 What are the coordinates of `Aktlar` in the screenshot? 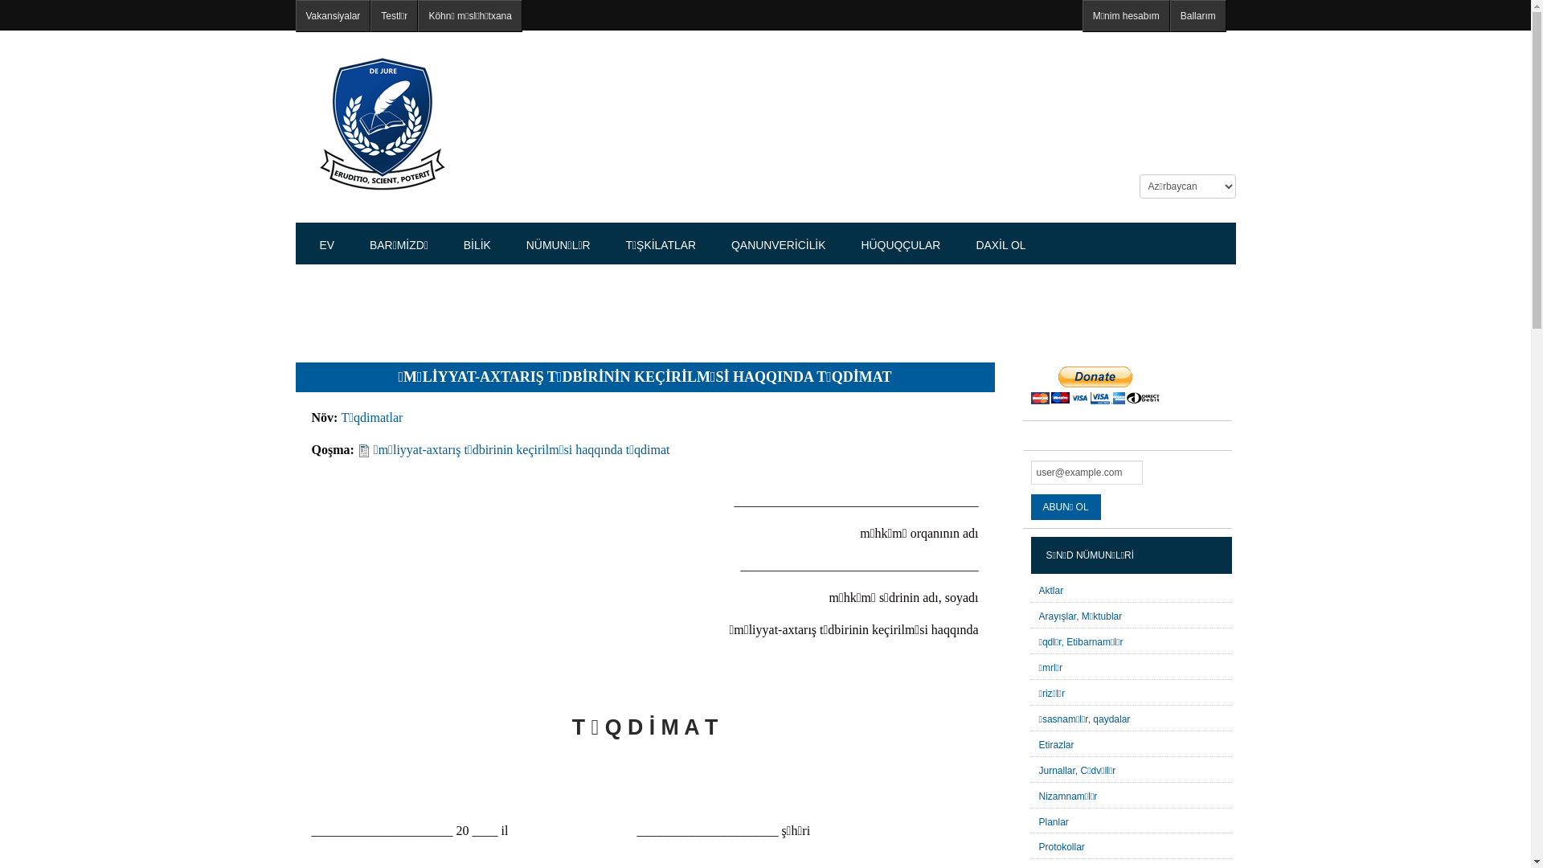 It's located at (1051, 591).